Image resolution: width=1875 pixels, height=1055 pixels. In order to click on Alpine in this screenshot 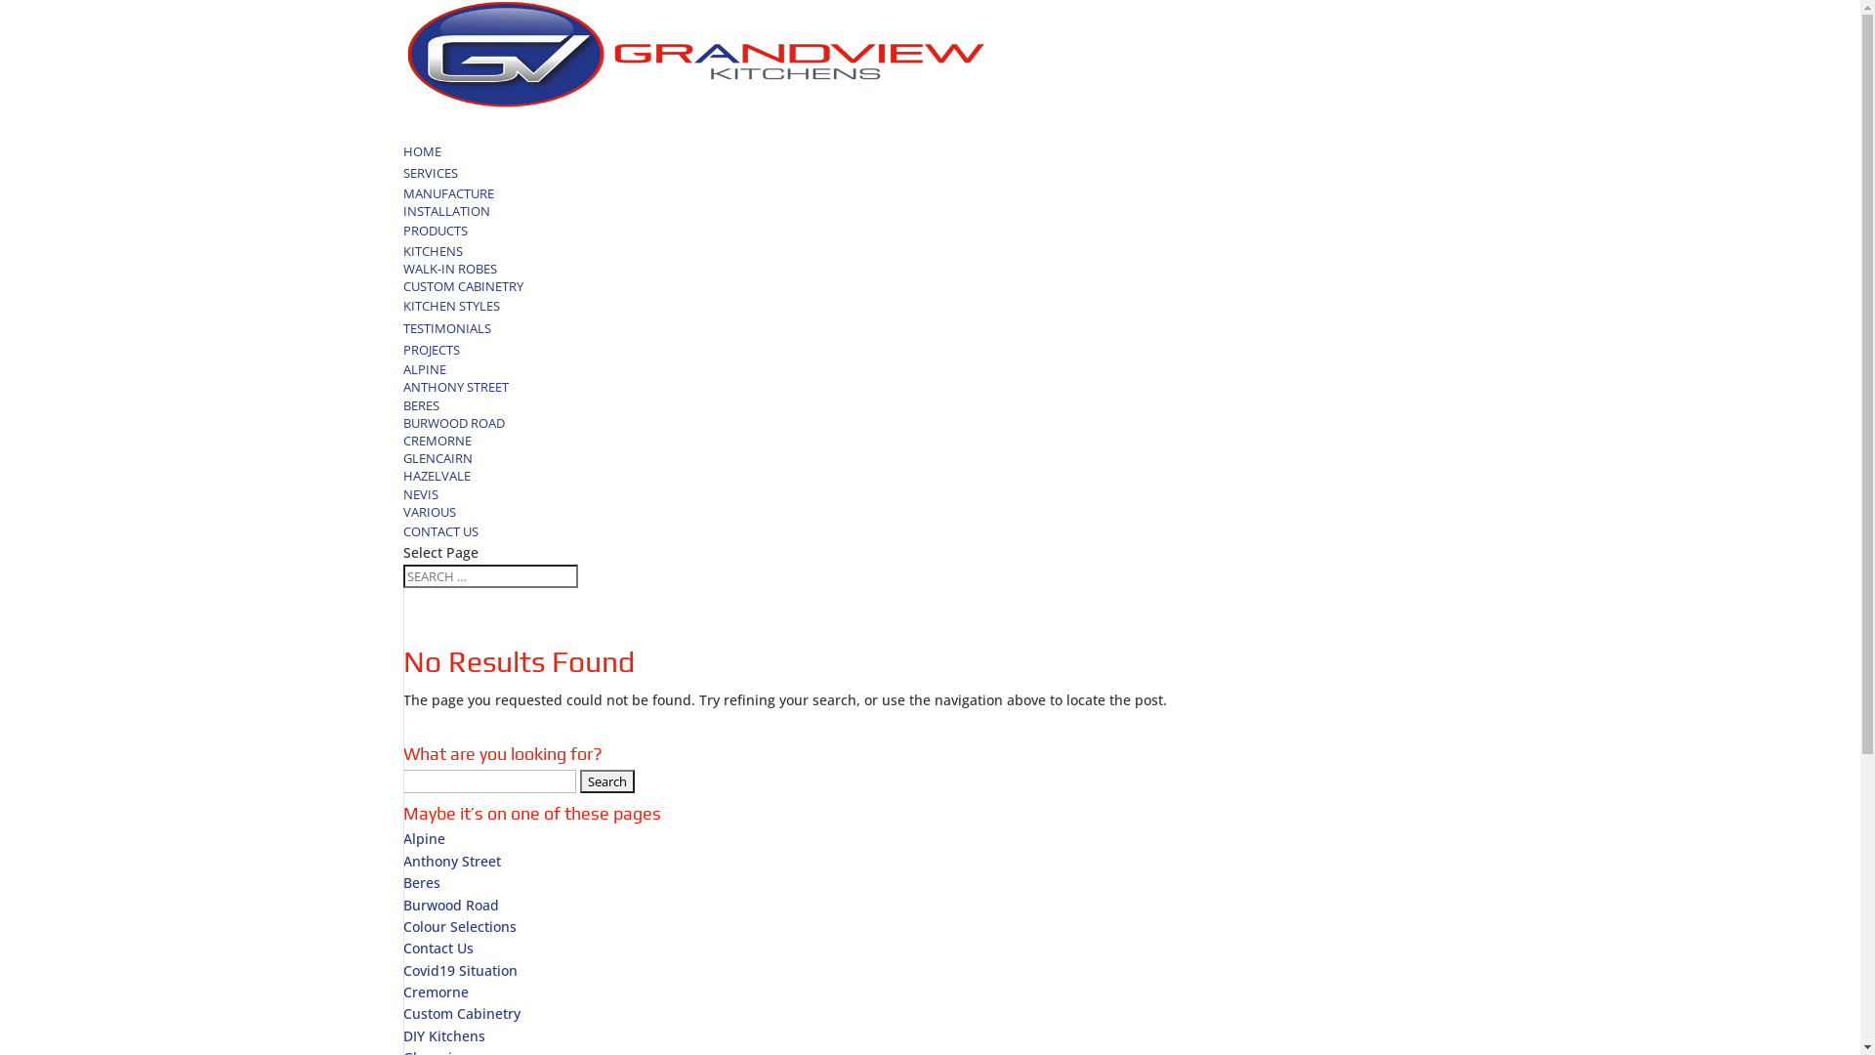, I will do `click(424, 838)`.